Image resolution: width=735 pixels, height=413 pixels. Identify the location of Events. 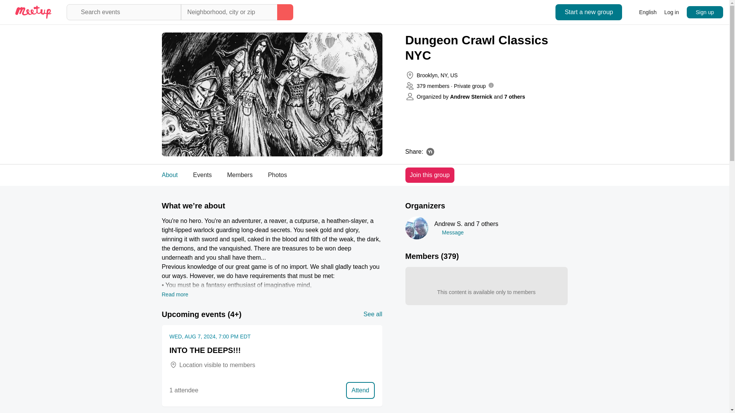
(671, 12).